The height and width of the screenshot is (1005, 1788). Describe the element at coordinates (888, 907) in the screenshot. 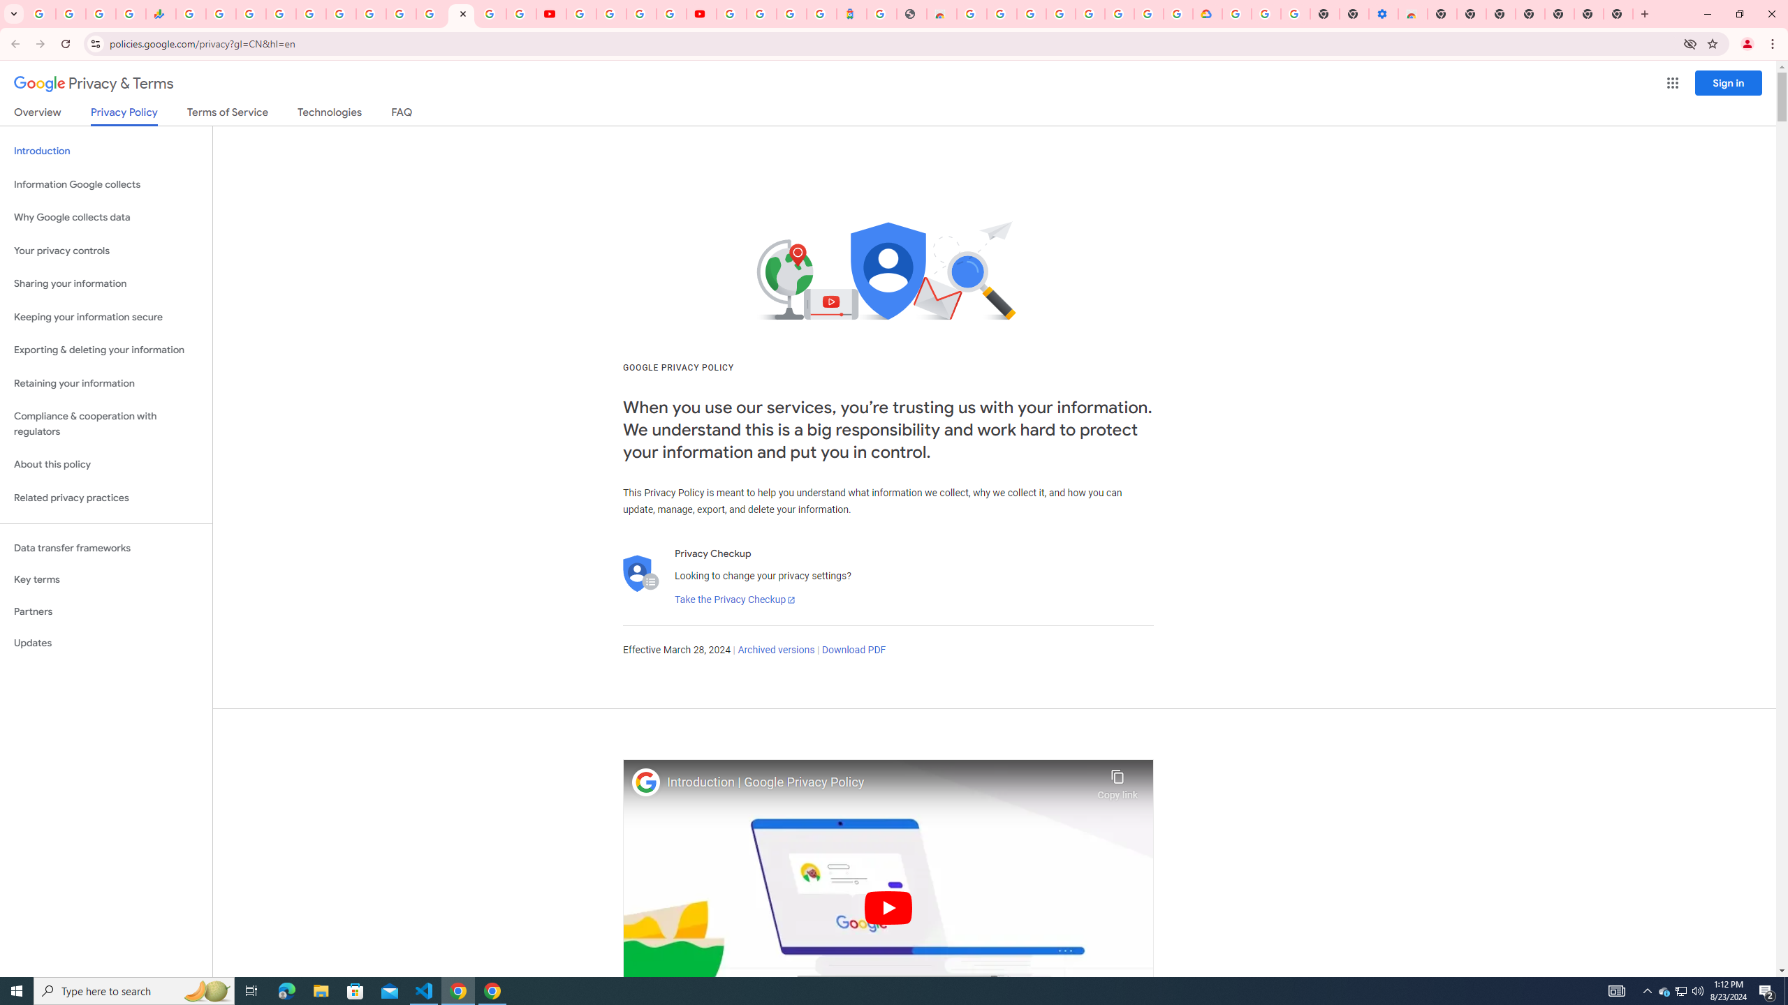

I see `Play` at that location.